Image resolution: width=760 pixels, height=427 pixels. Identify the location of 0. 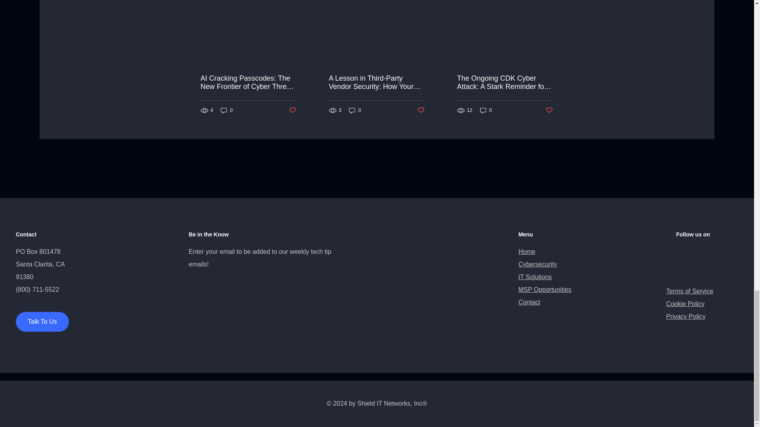
(355, 111).